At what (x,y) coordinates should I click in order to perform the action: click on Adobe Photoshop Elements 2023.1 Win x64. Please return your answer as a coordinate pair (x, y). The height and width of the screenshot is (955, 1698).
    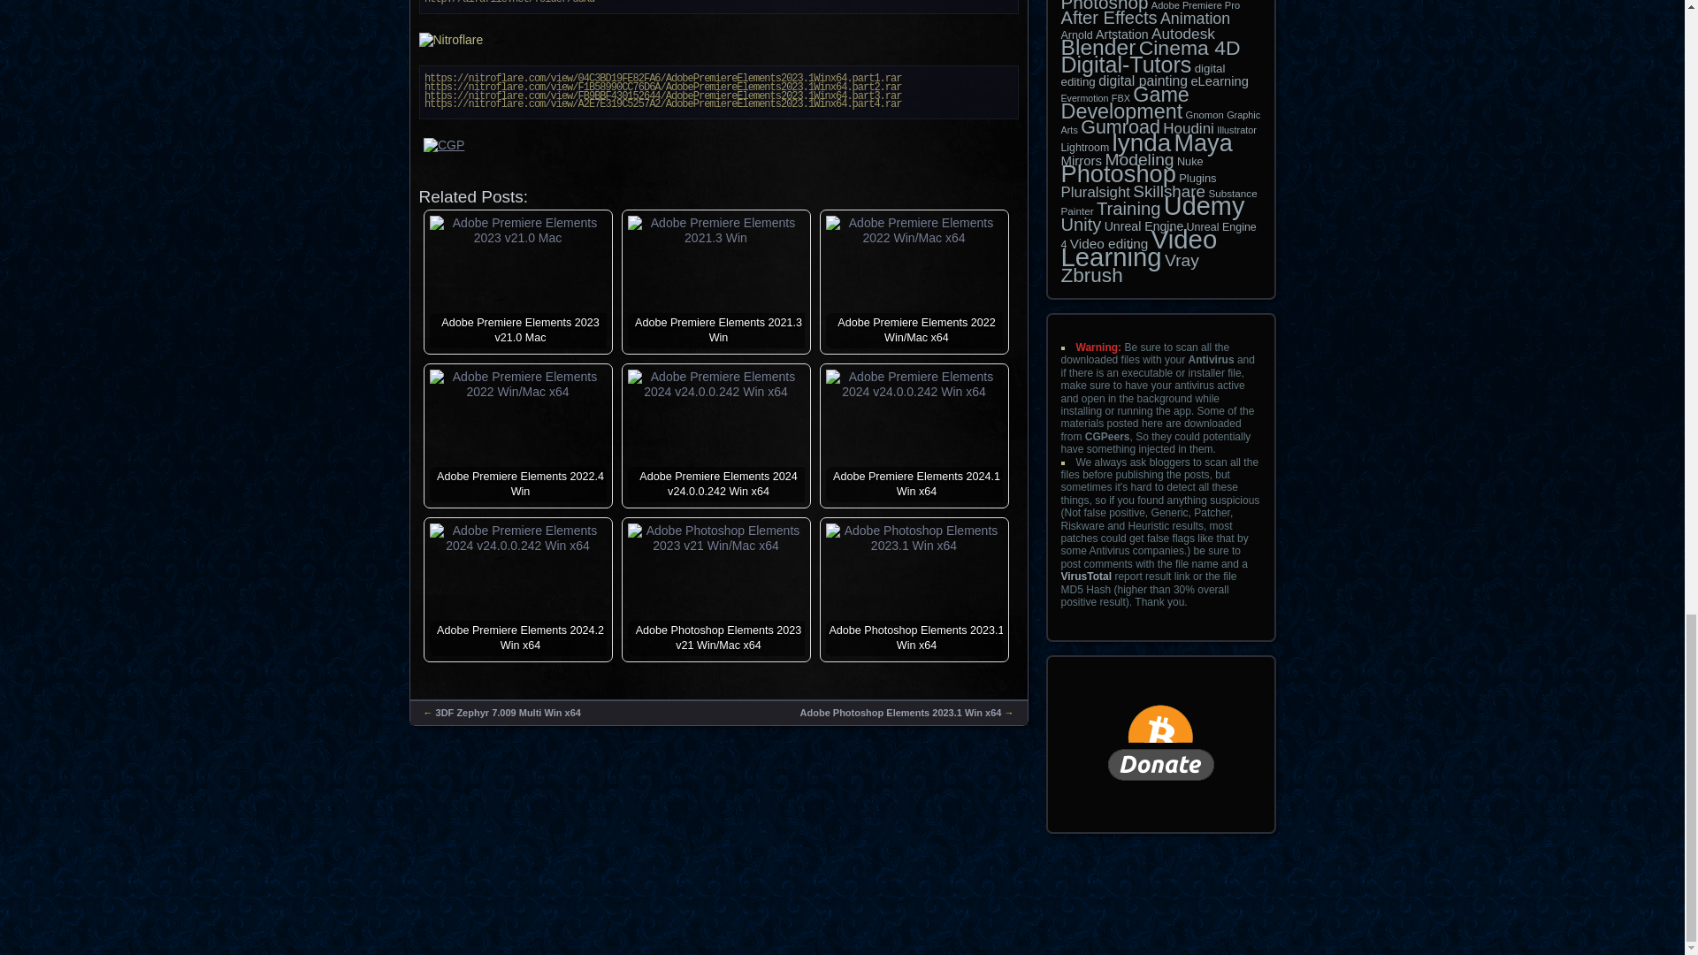
    Looking at the image, I should click on (914, 538).